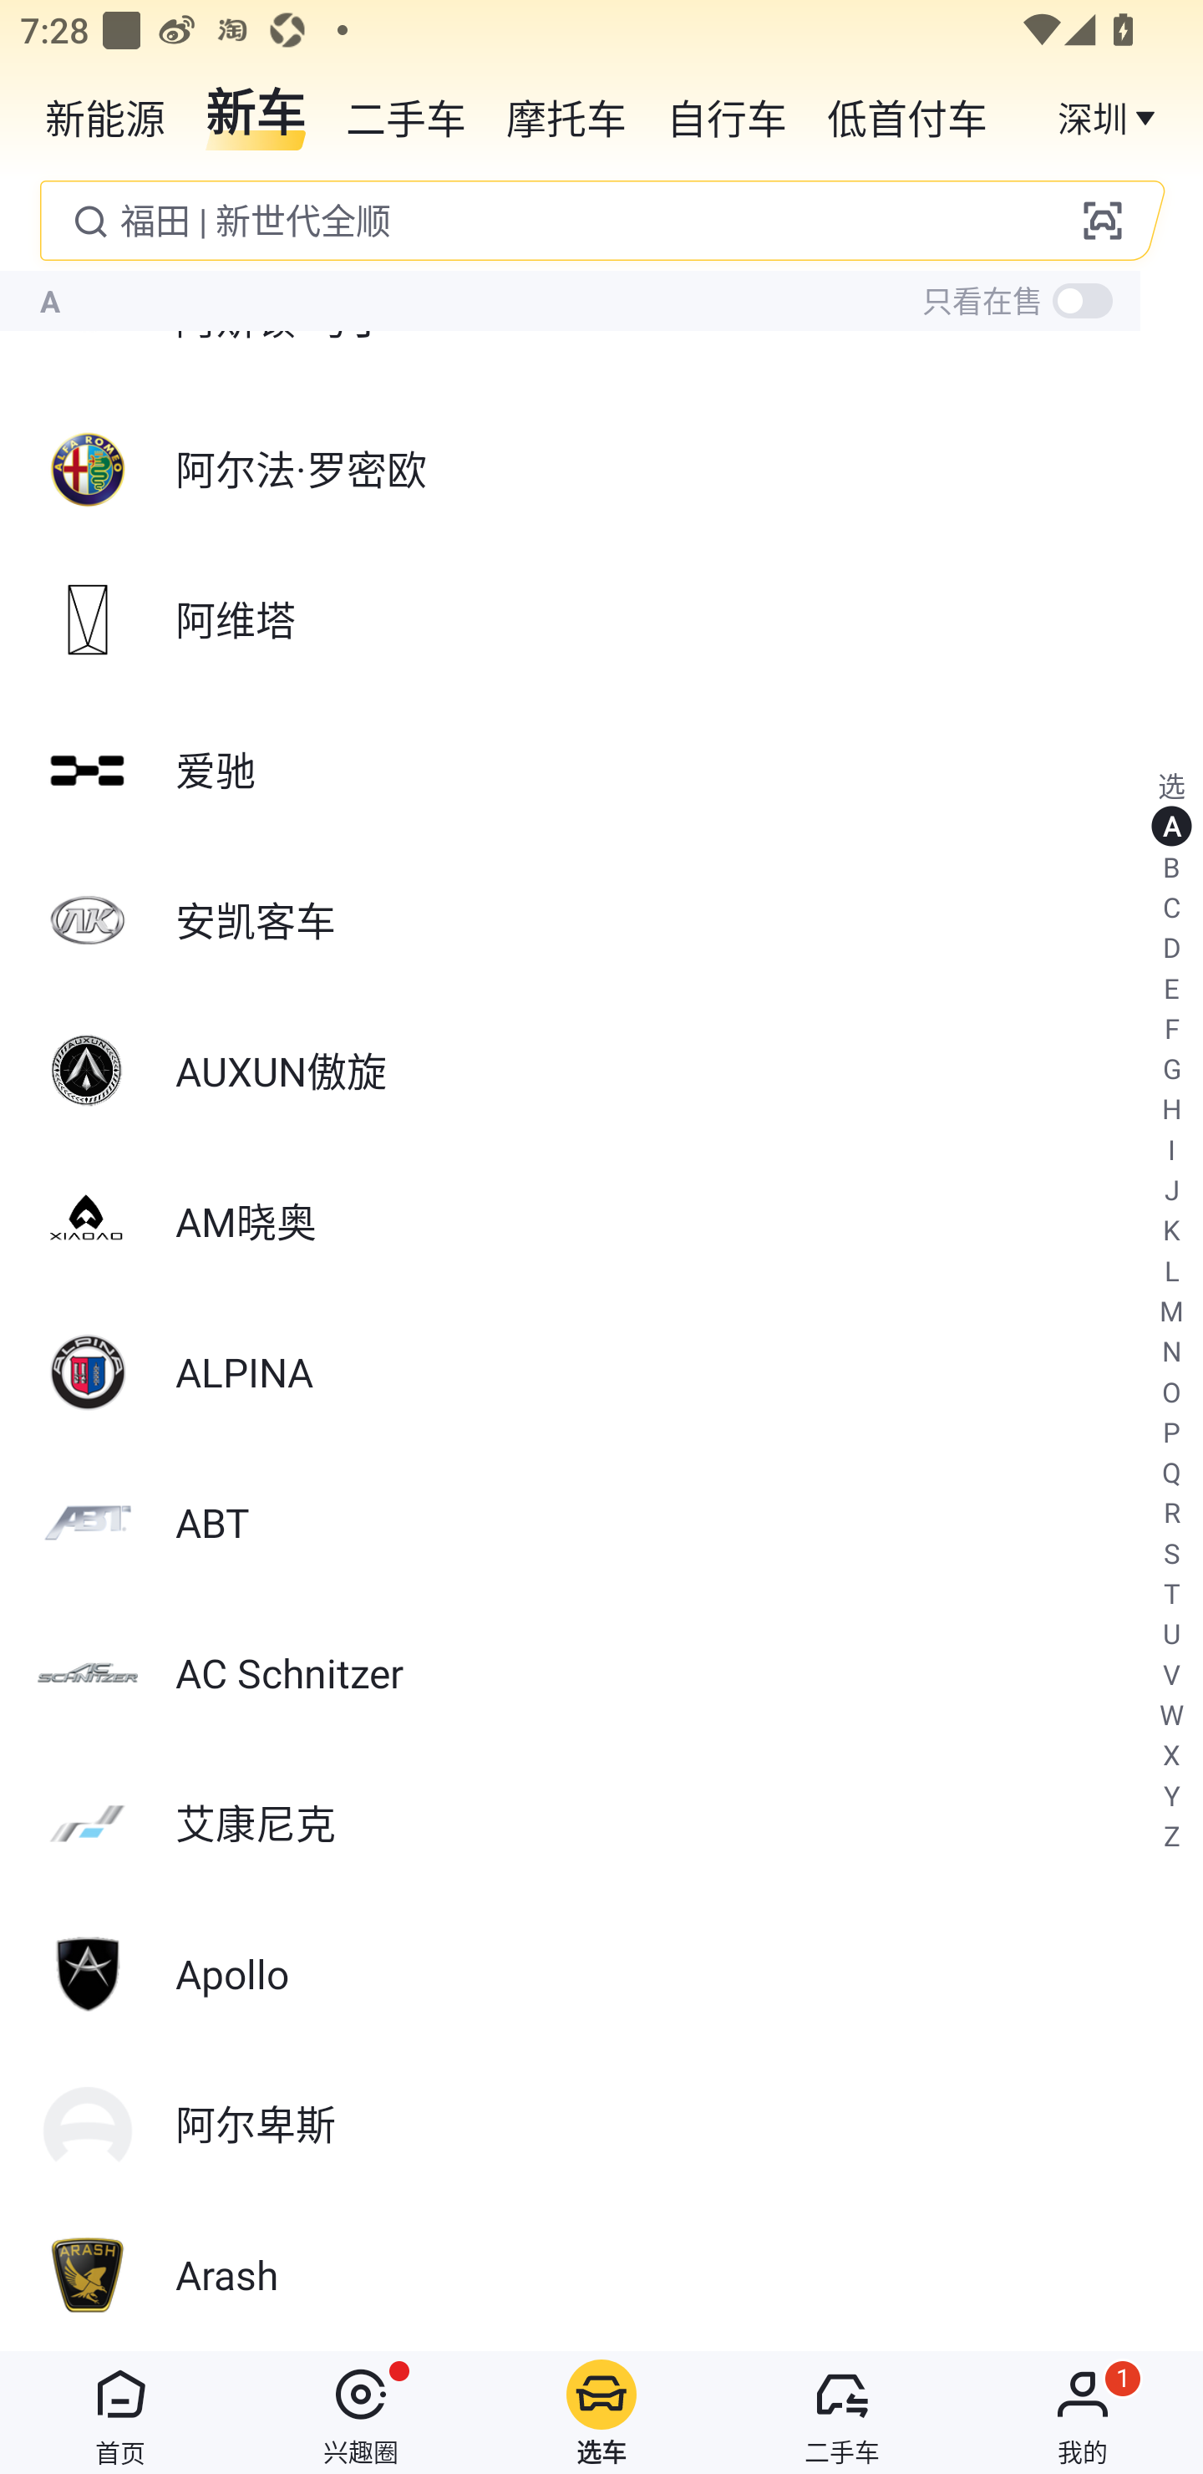 Image resolution: width=1203 pixels, height=2474 pixels. Describe the element at coordinates (120, 2412) in the screenshot. I see ` 首页` at that location.